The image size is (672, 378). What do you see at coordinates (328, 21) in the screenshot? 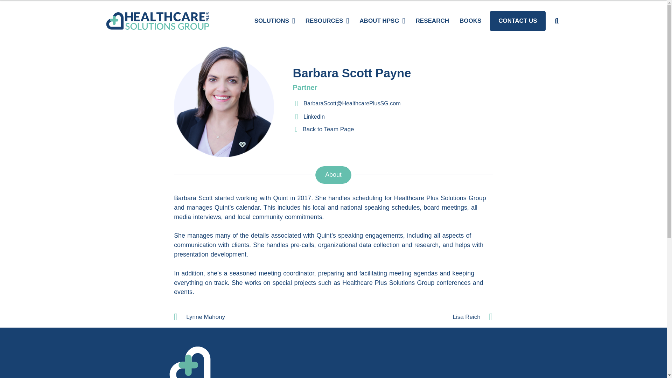
I see `RESOURCES` at bounding box center [328, 21].